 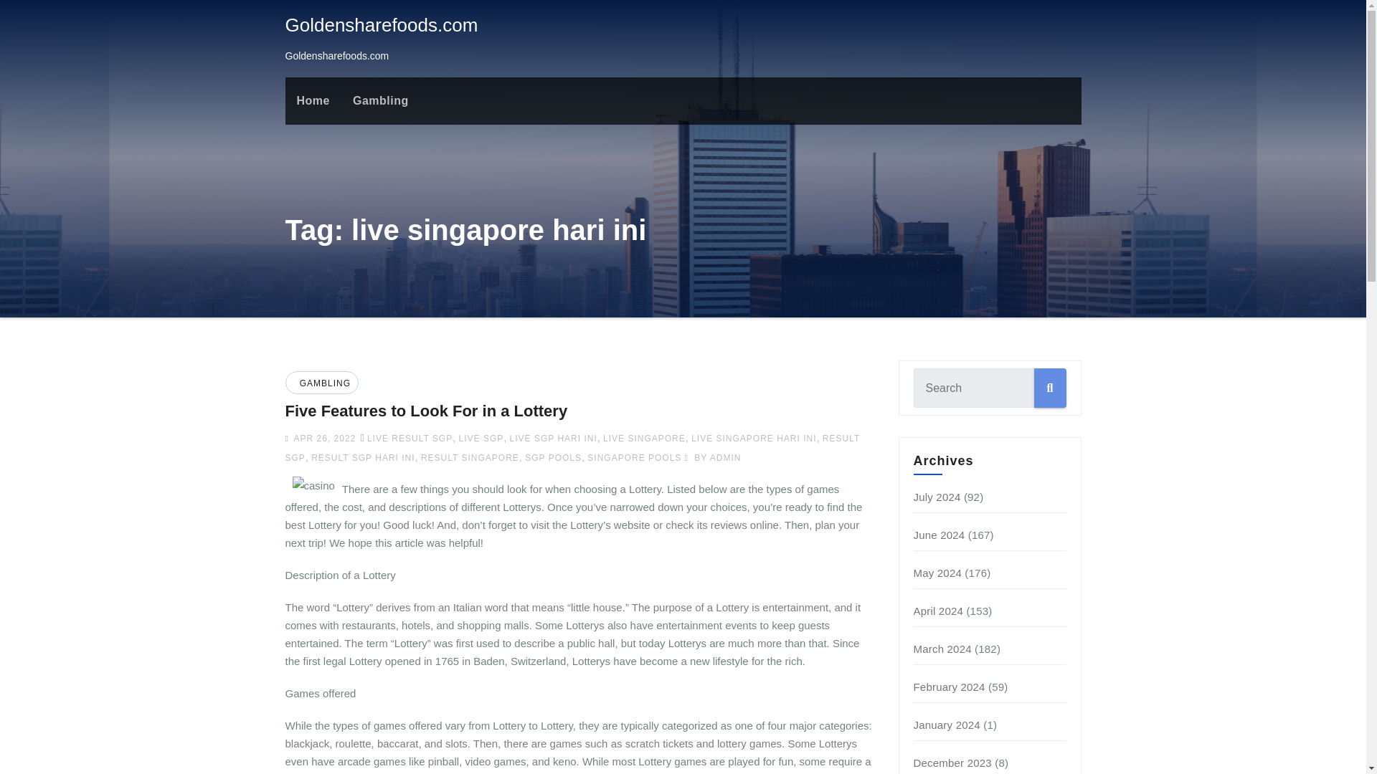 What do you see at coordinates (937, 572) in the screenshot?
I see `May 2024` at bounding box center [937, 572].